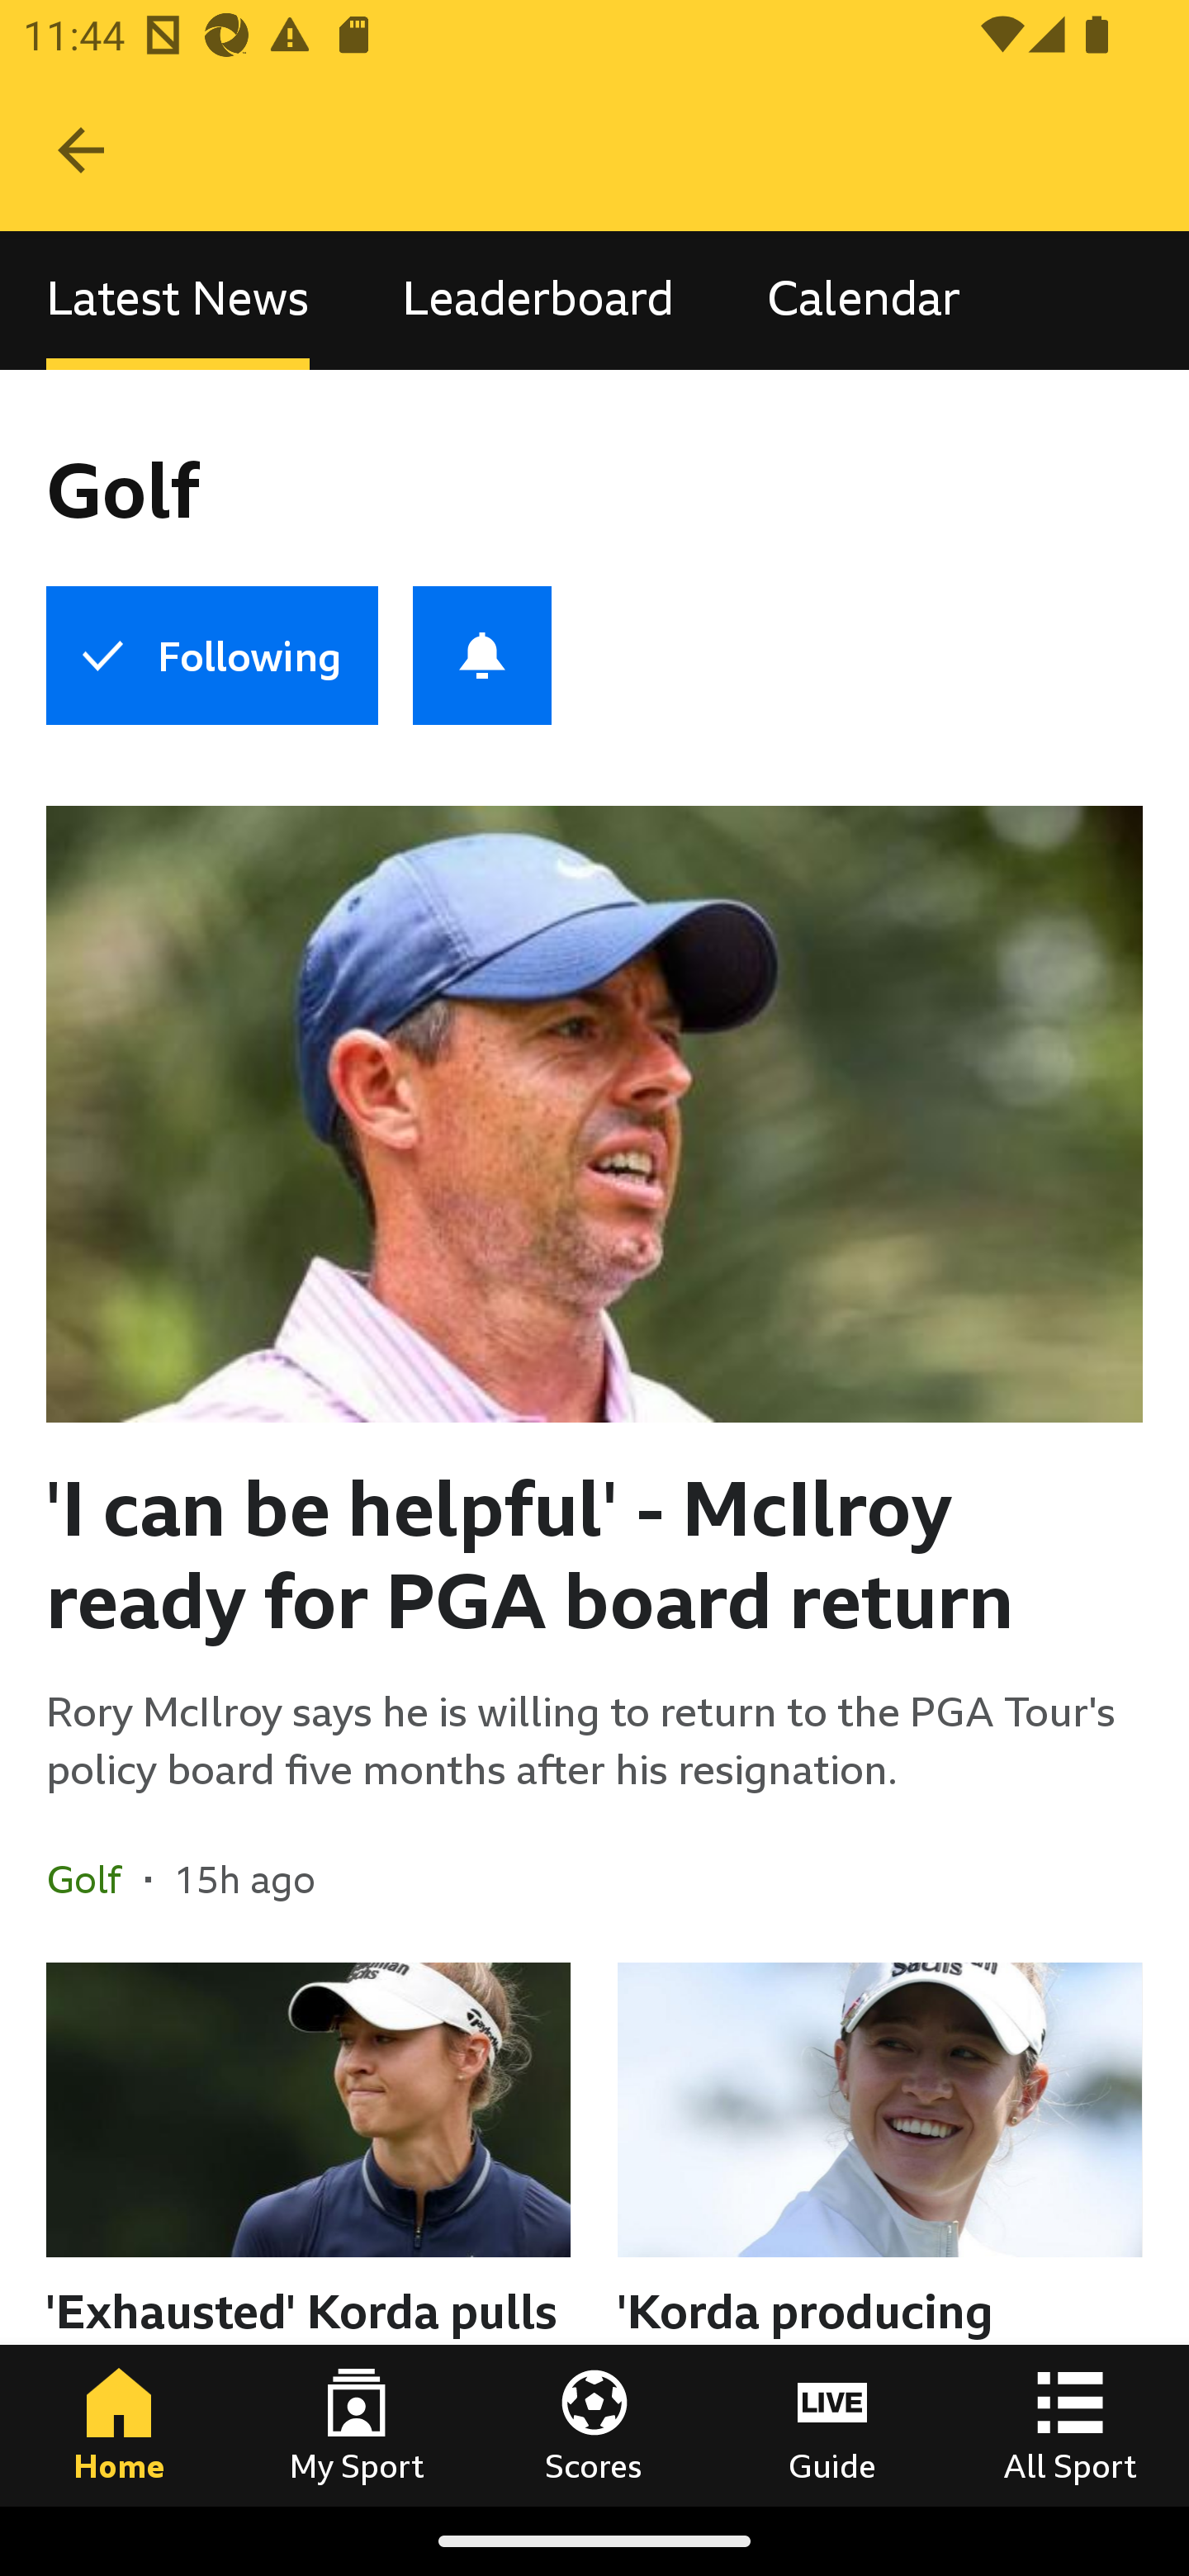  I want to click on Calendar, so click(864, 301).